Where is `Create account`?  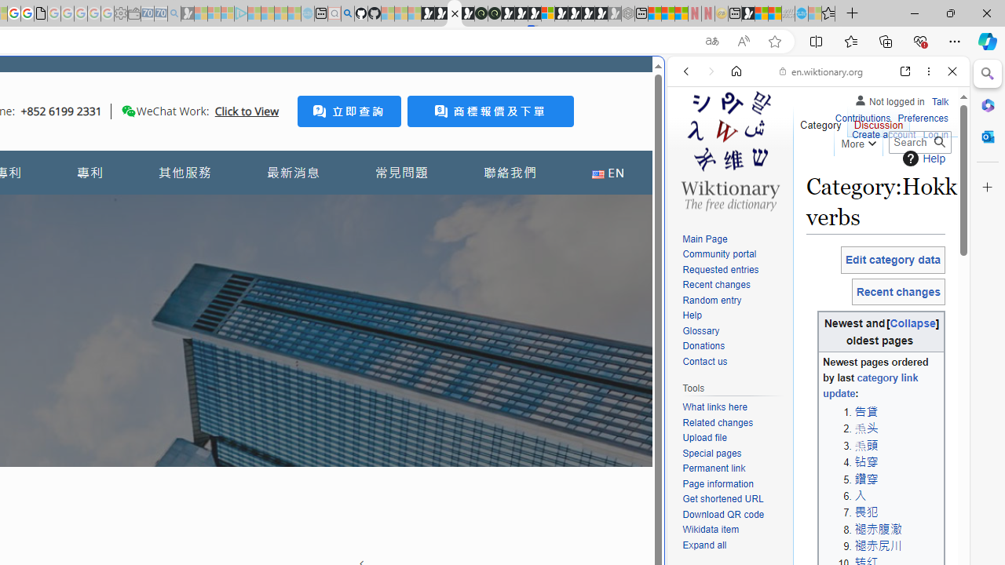
Create account is located at coordinates (884, 133).